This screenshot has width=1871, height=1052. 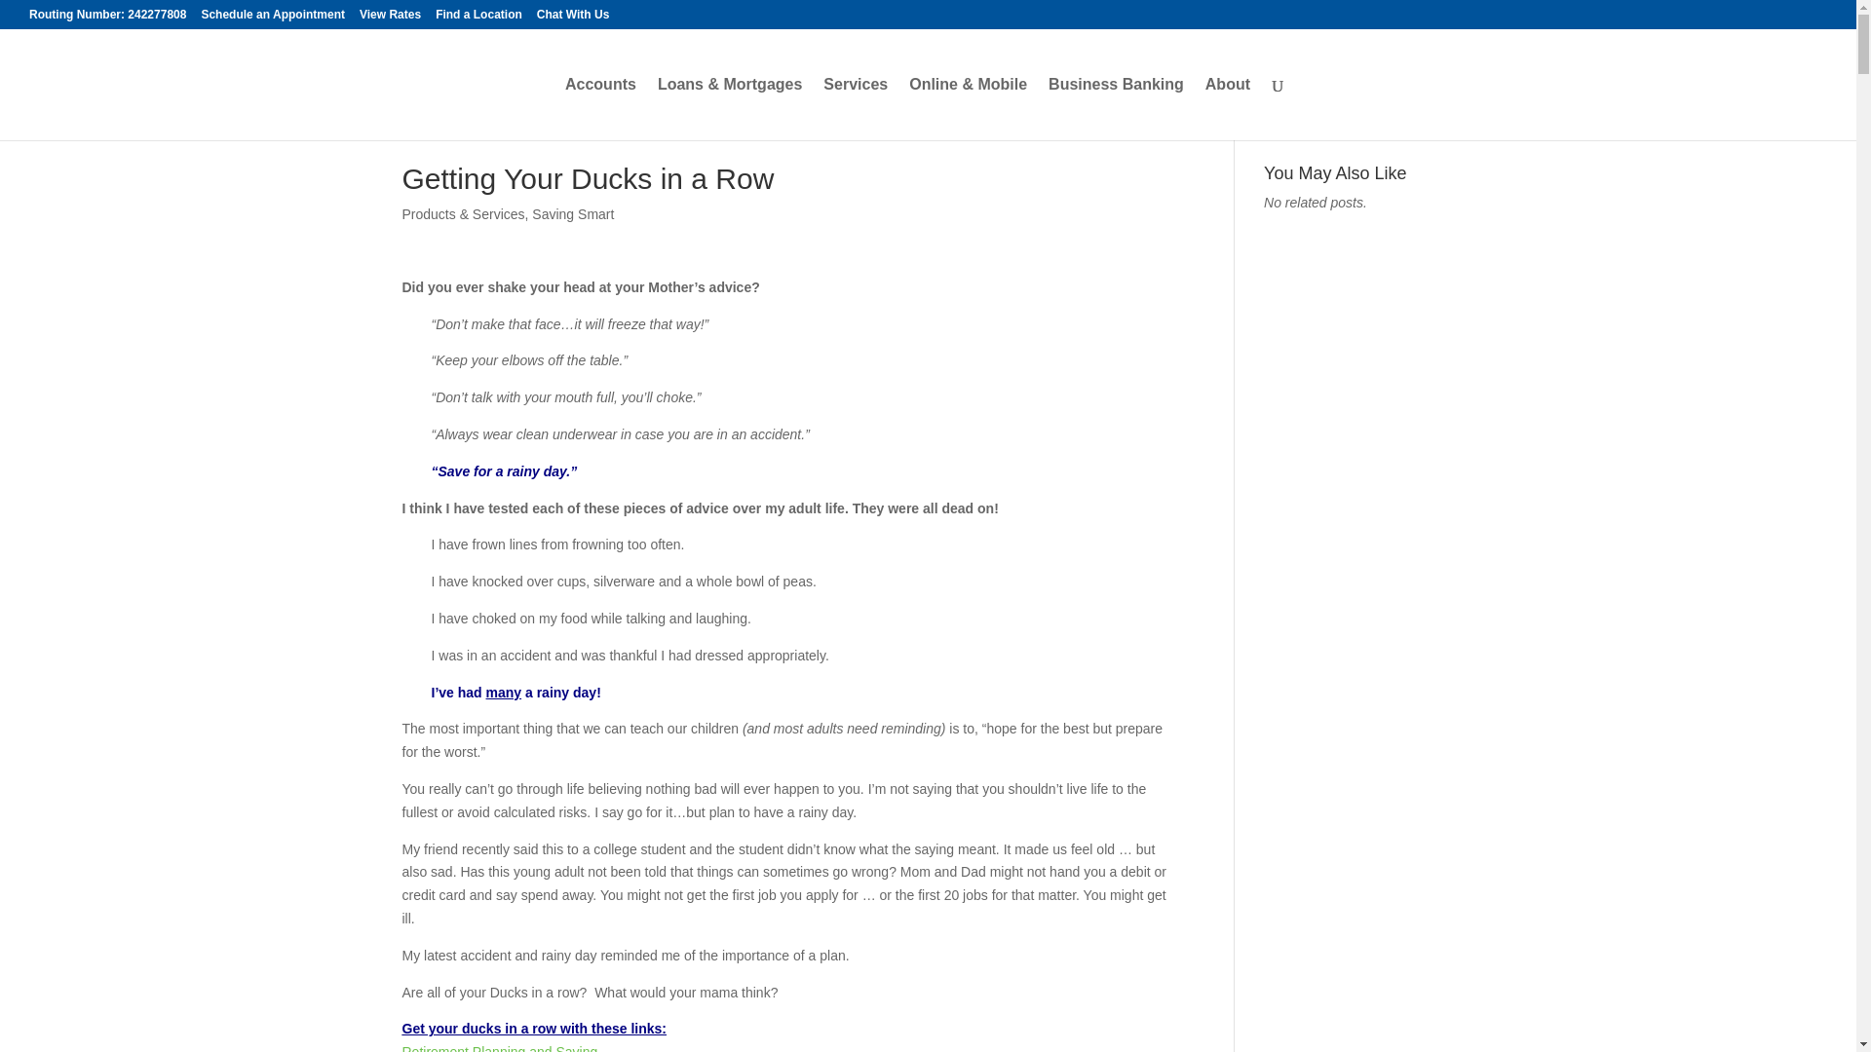 I want to click on Routing Number: 242277808, so click(x=107, y=19).